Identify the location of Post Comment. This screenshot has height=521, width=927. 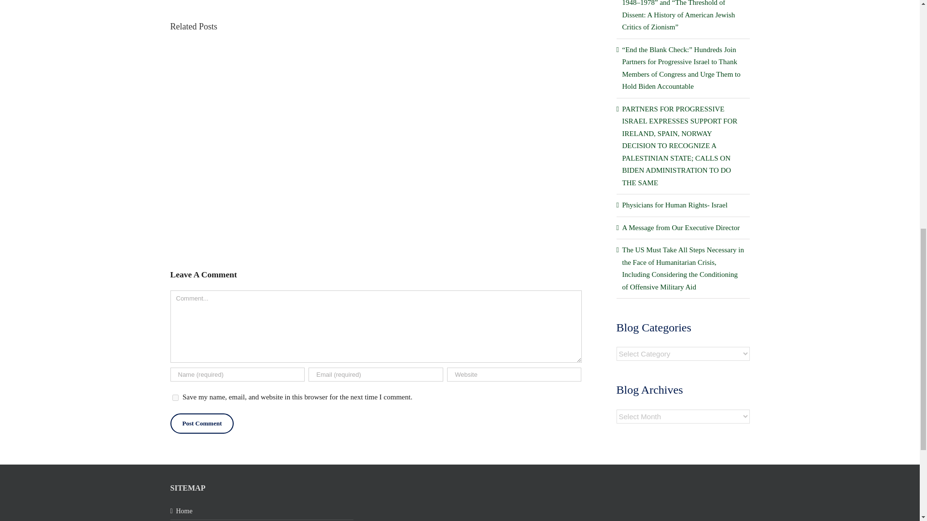
(201, 424).